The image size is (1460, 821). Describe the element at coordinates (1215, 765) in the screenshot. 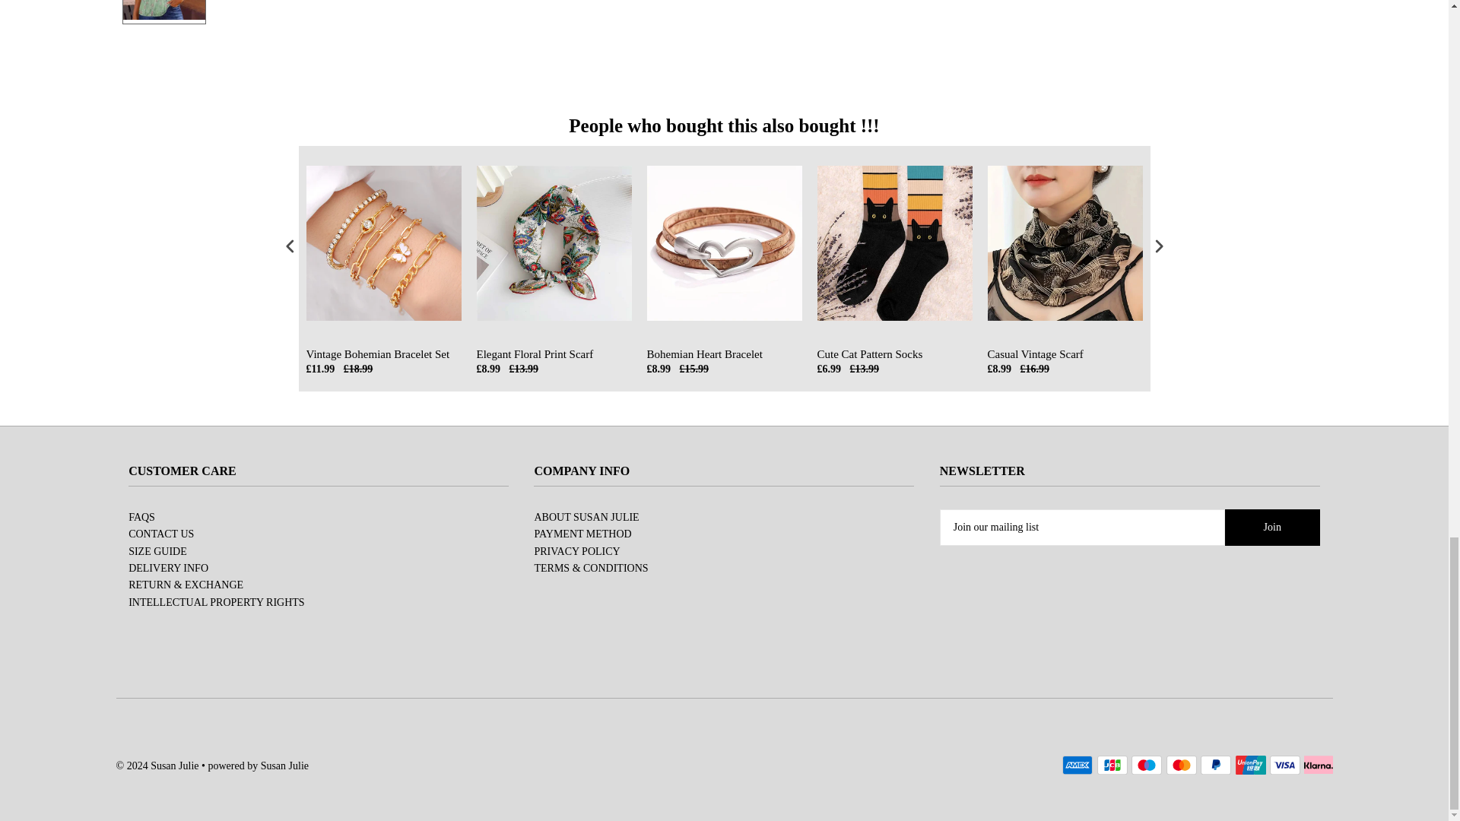

I see `PayPal` at that location.